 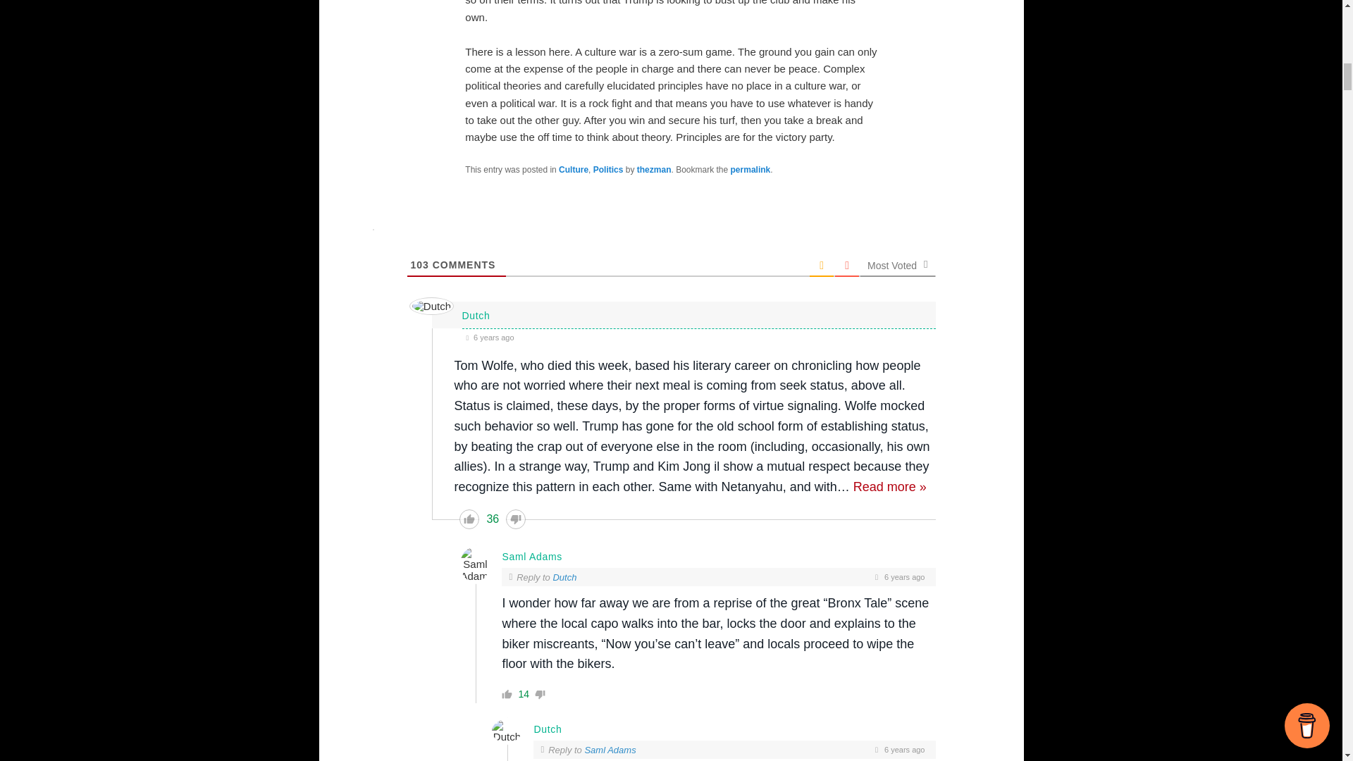 What do you see at coordinates (750, 170) in the screenshot?
I see `Permalink to The Rock Fight` at bounding box center [750, 170].